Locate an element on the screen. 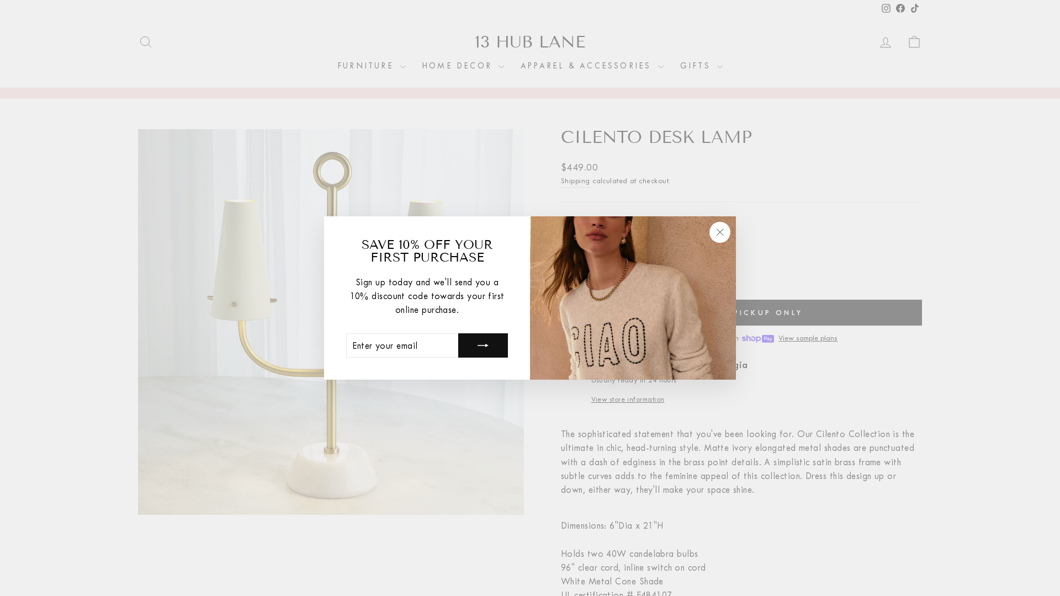  instagram
Instagram is located at coordinates (886, 9).